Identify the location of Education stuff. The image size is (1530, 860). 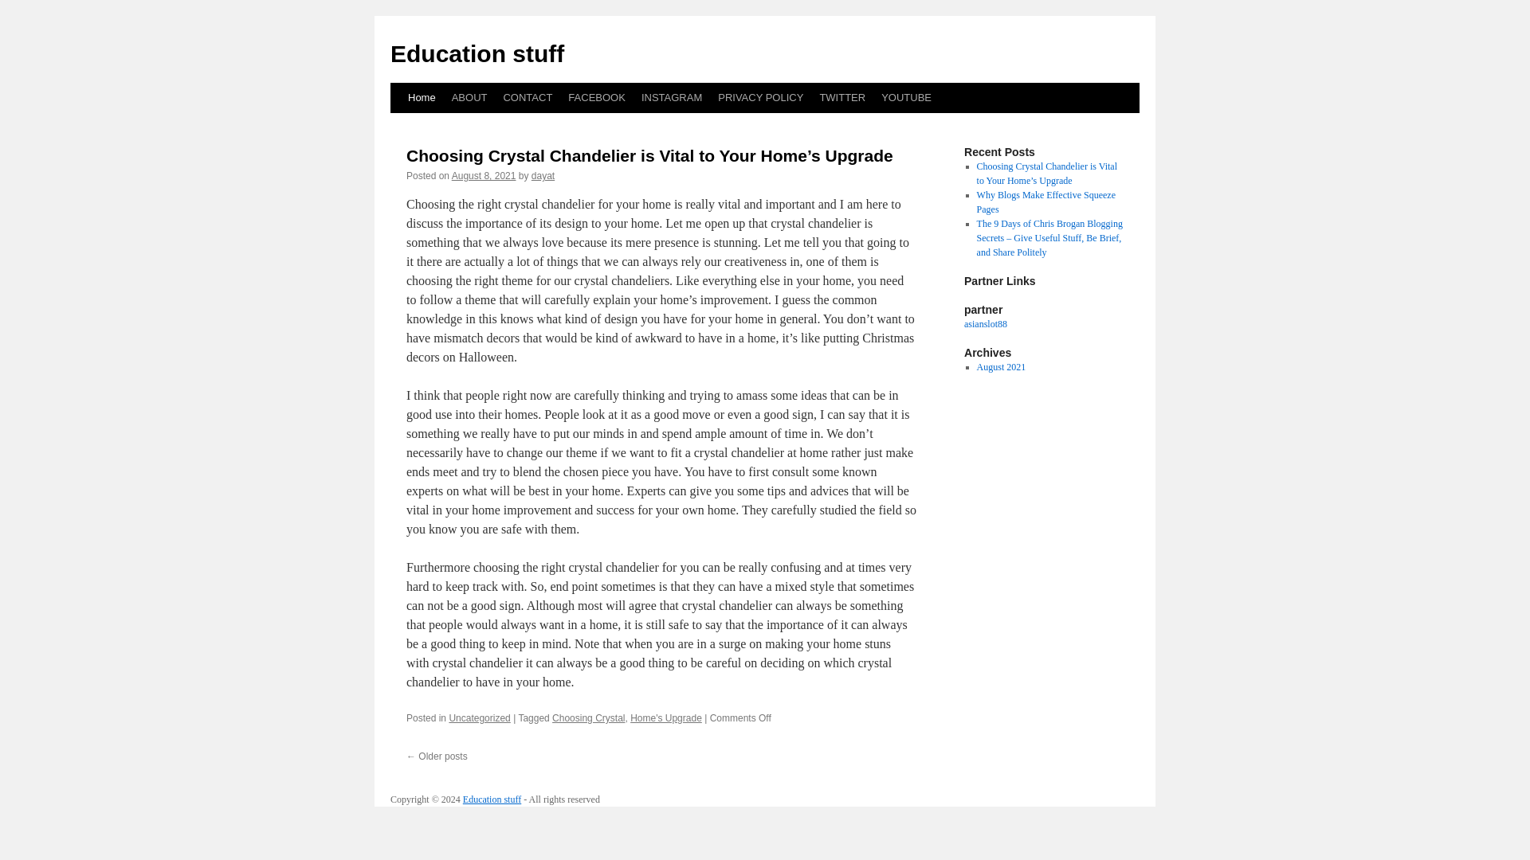
(477, 53).